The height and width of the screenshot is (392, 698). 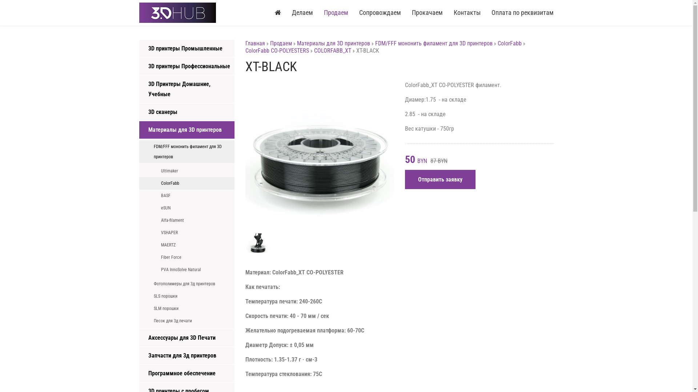 What do you see at coordinates (187, 196) in the screenshot?
I see `BASF` at bounding box center [187, 196].